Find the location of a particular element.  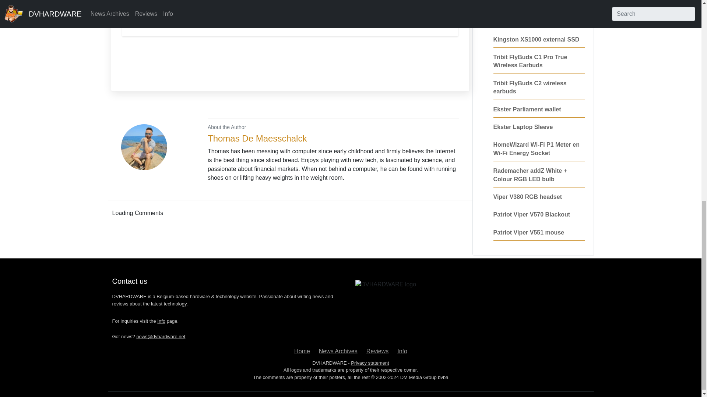

Info is located at coordinates (402, 351).